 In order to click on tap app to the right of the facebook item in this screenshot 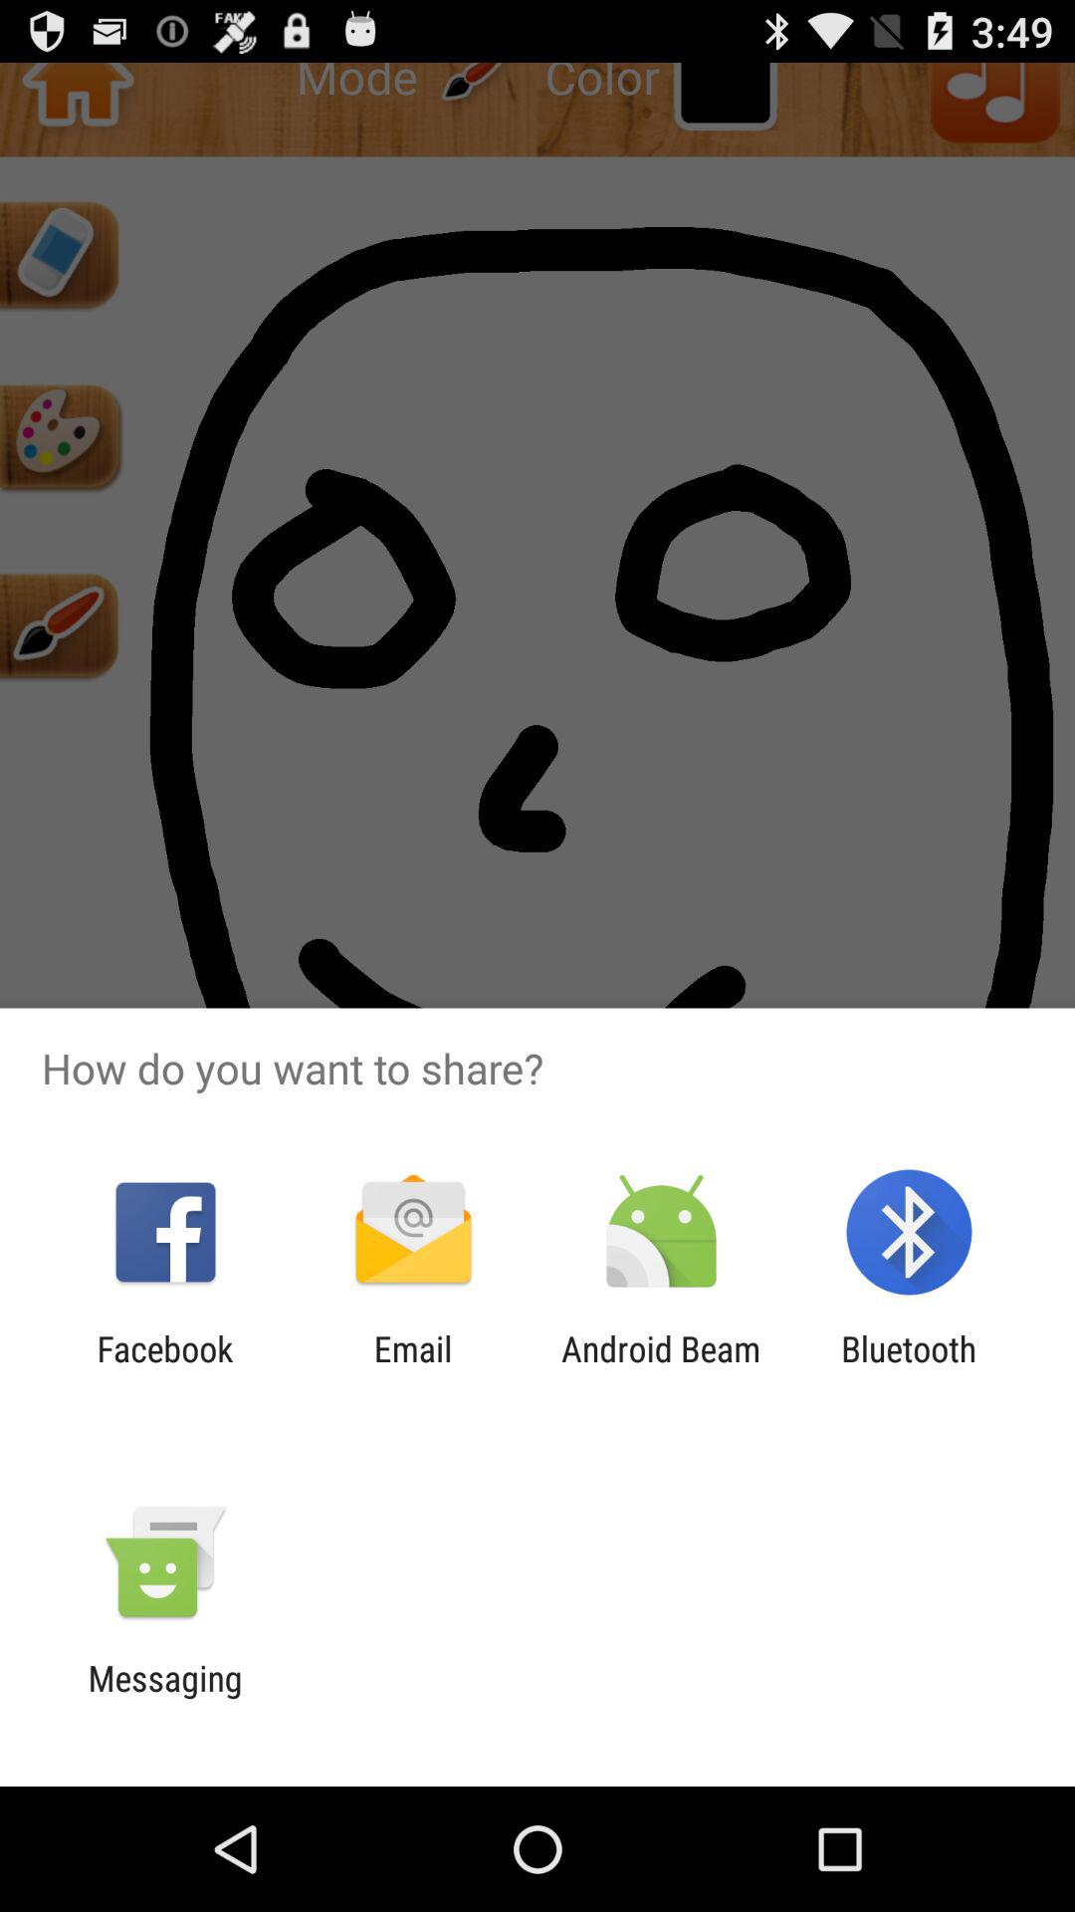, I will do `click(412, 1369)`.